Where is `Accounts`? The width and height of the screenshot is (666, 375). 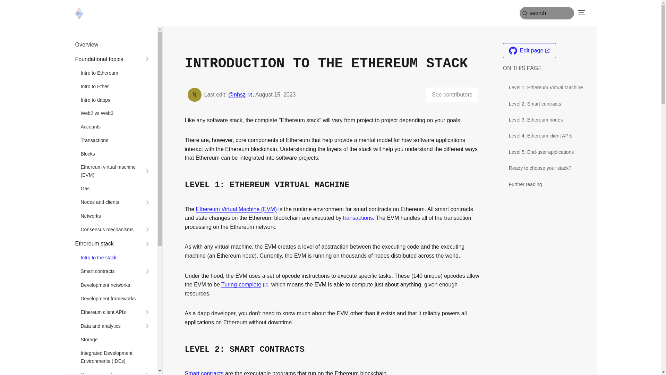 Accounts is located at coordinates (116, 127).